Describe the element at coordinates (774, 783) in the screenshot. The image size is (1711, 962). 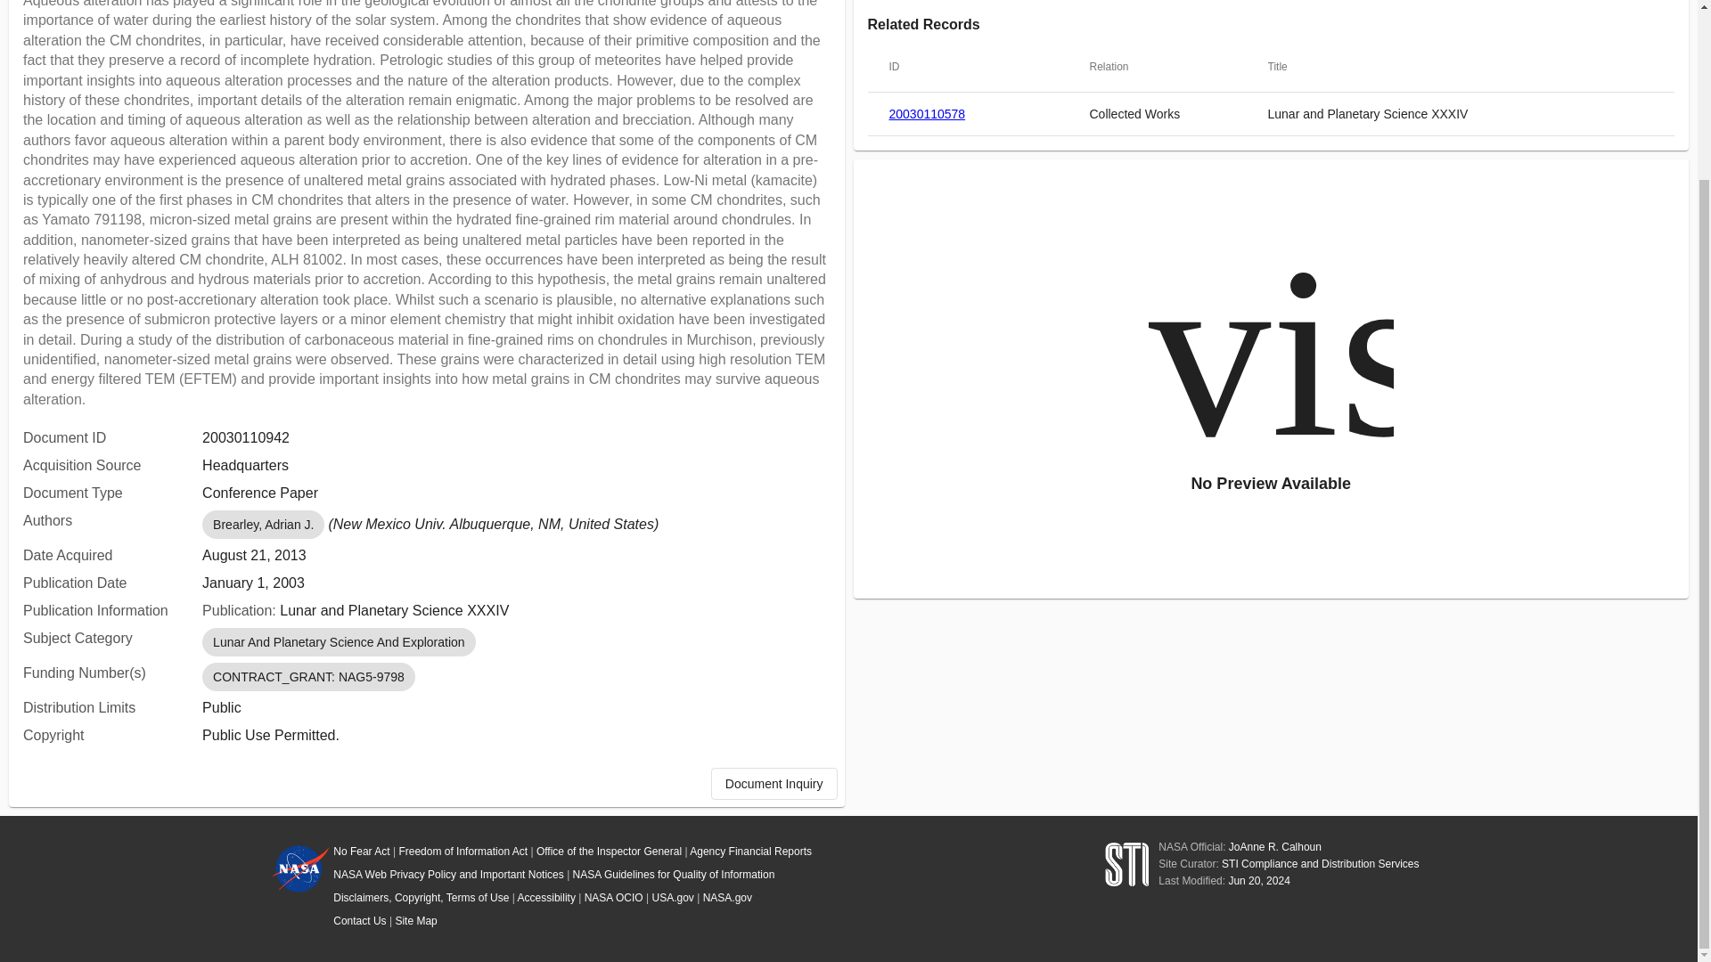
I see `Document Inquiry` at that location.